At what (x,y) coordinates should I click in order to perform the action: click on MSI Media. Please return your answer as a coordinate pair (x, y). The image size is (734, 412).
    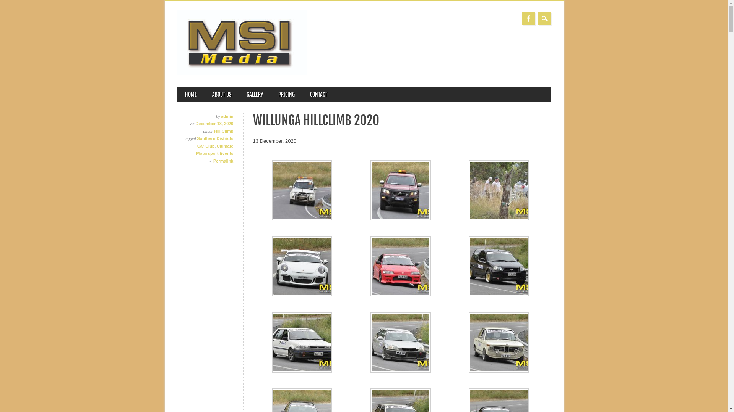
    Looking at the image, I should click on (242, 73).